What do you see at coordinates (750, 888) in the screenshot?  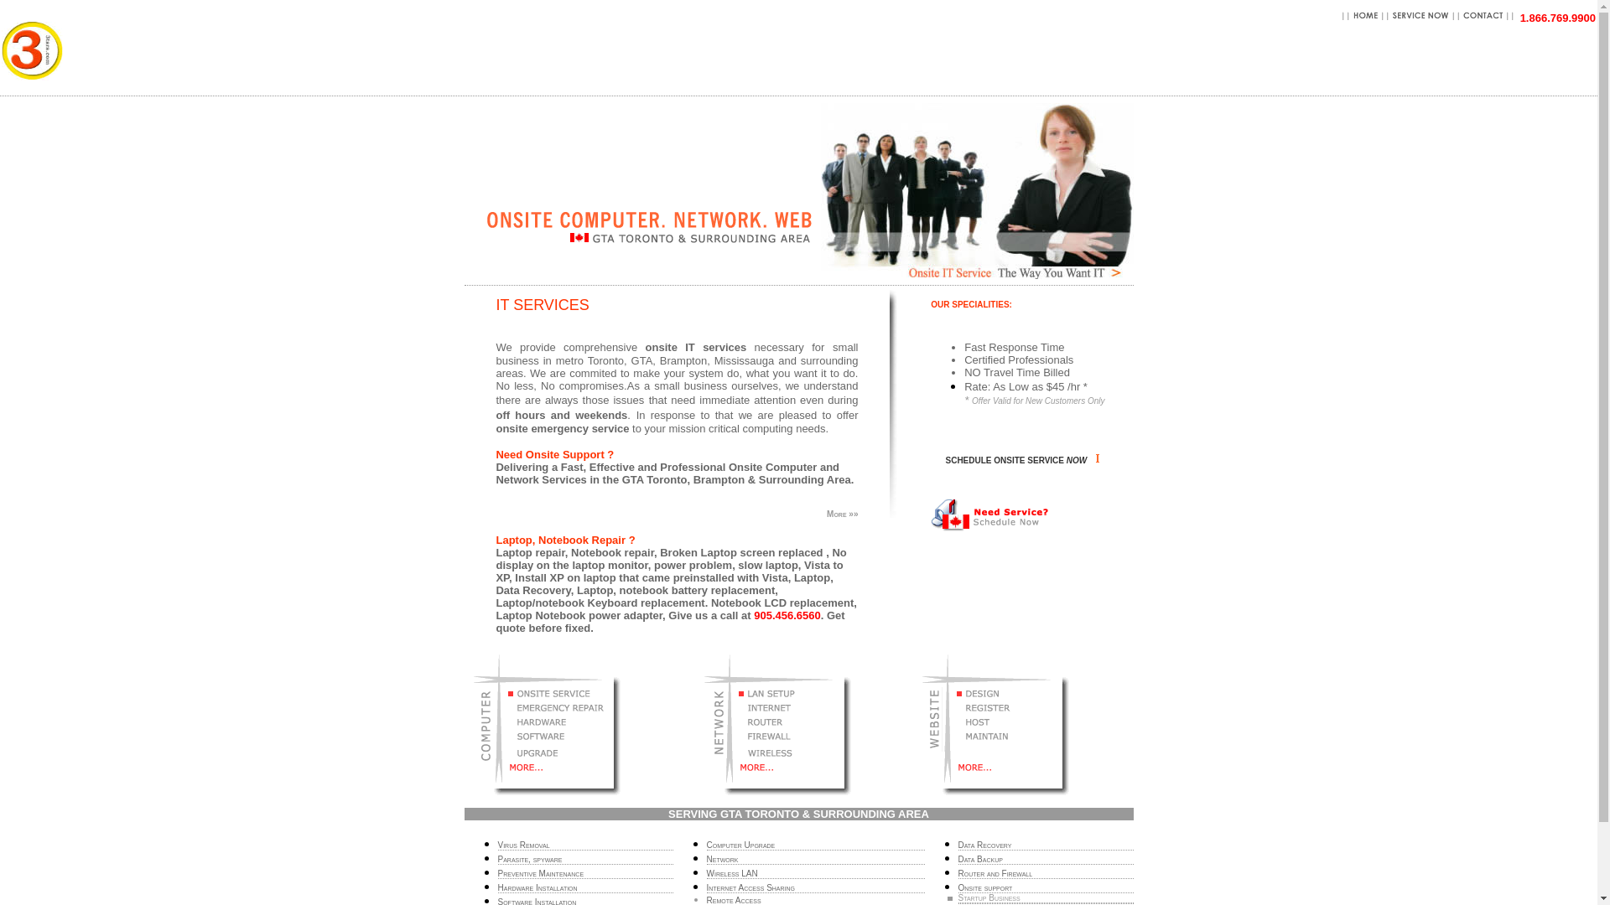 I see `Internet Access Sharing` at bounding box center [750, 888].